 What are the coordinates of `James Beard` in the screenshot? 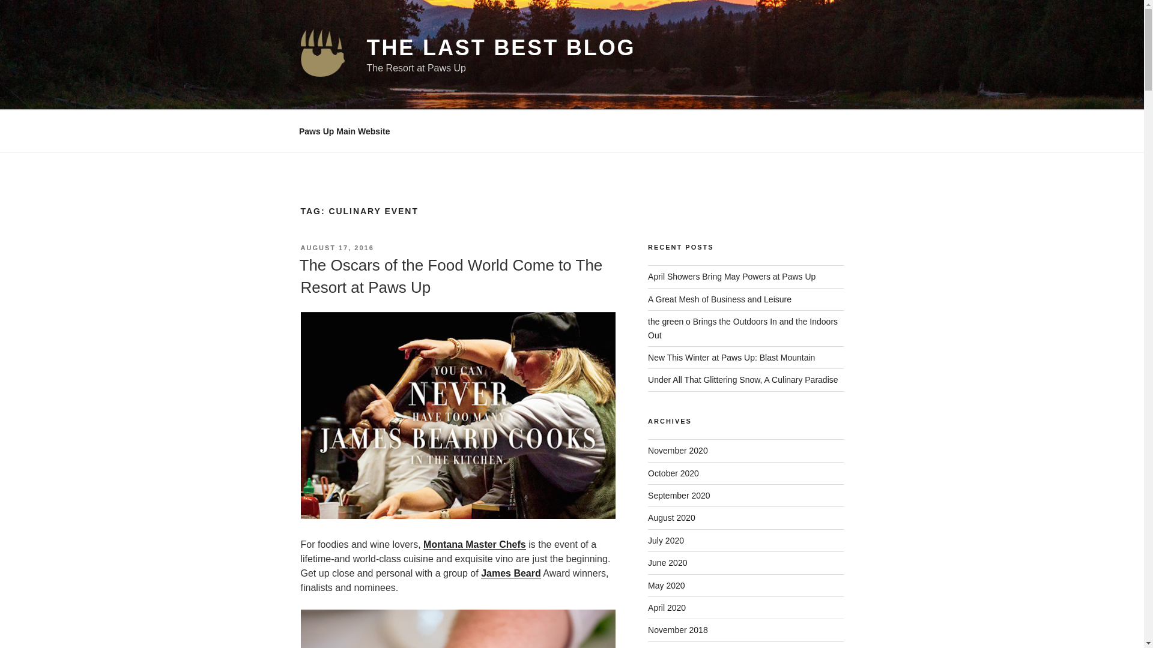 It's located at (510, 574).